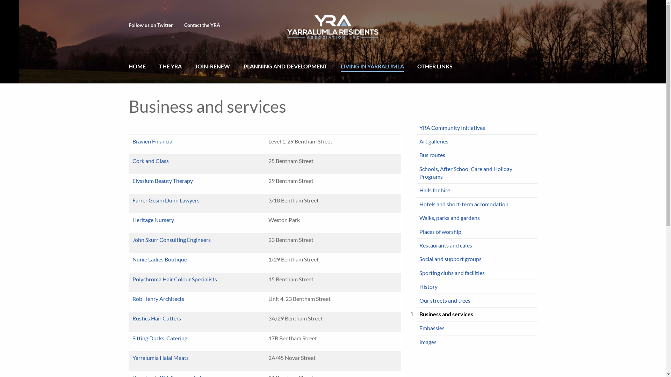 This screenshot has height=377, width=671. What do you see at coordinates (477, 173) in the screenshot?
I see `Schools, After School Care and Holiday Programs` at bounding box center [477, 173].